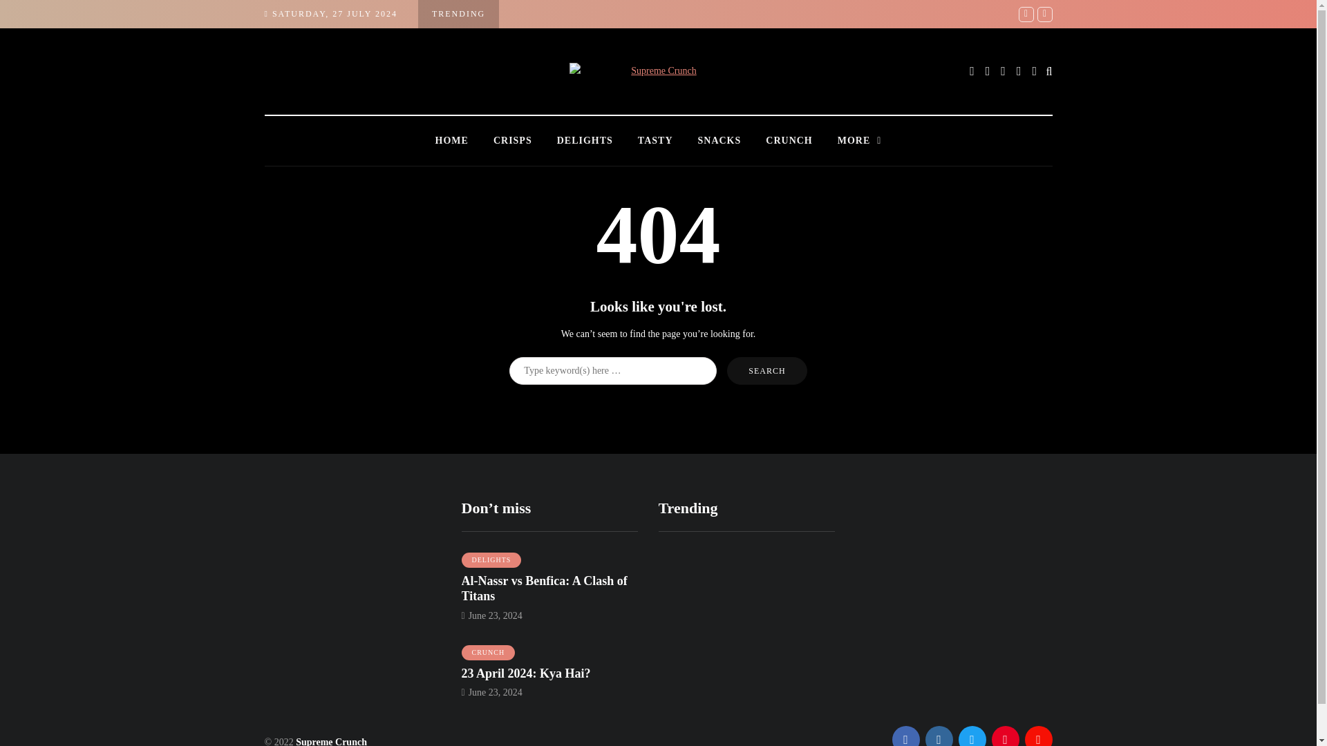  Describe the element at coordinates (767, 371) in the screenshot. I see `Search` at that location.